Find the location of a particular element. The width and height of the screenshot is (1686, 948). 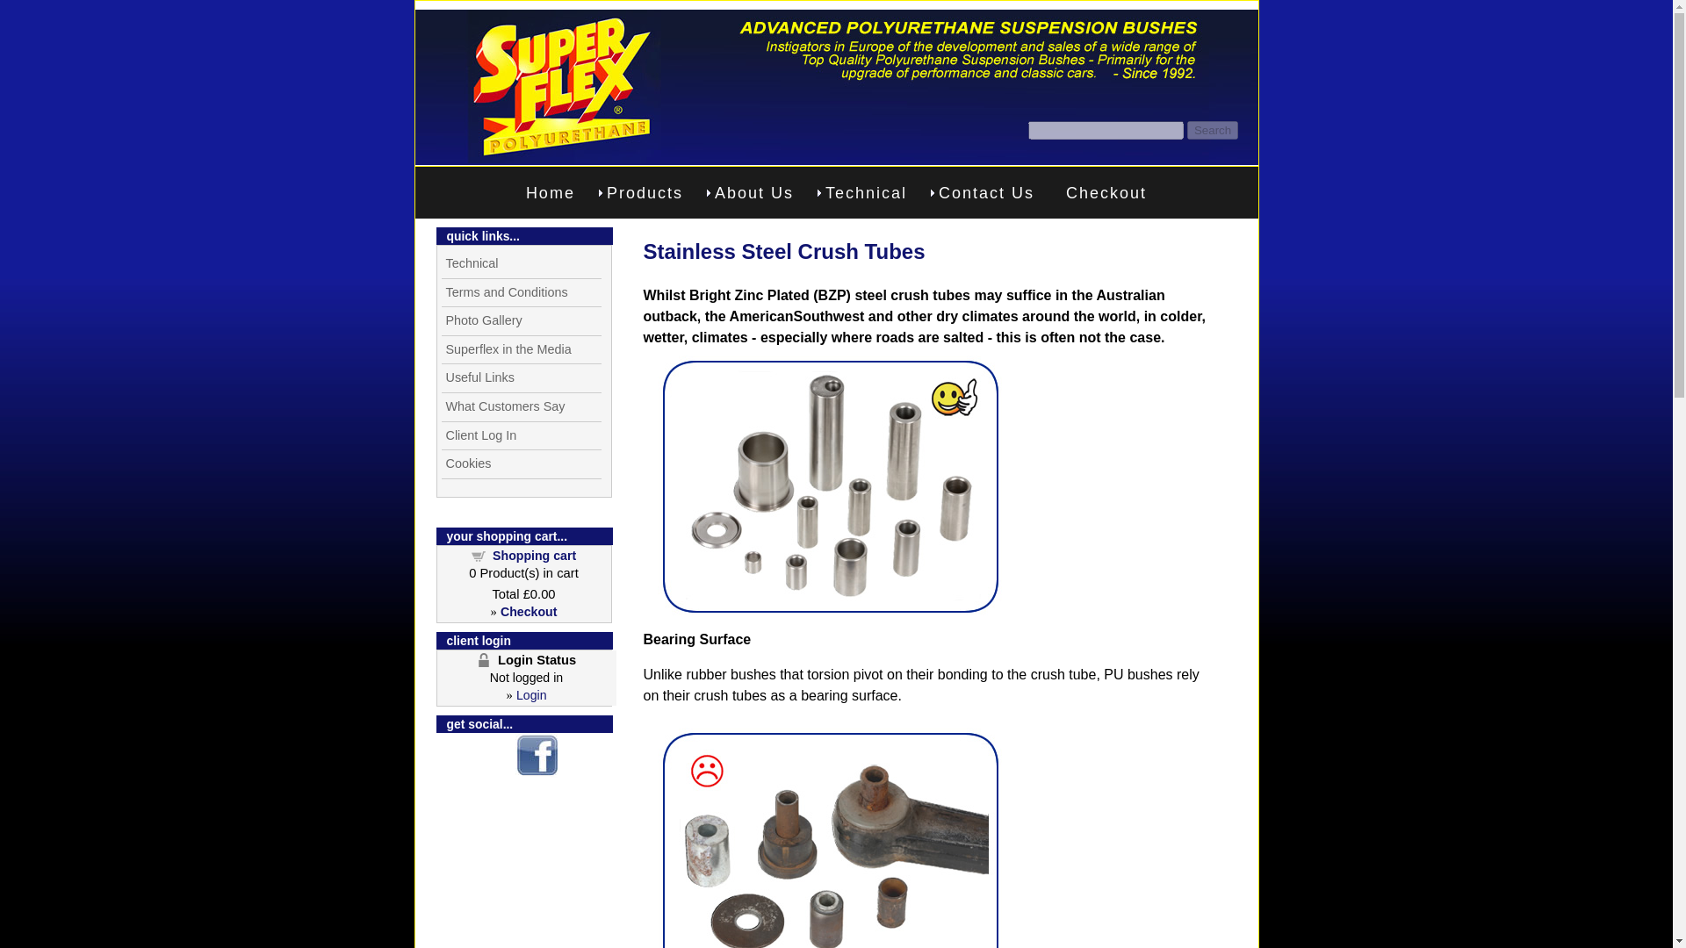

Shopping cart is located at coordinates (534, 556).